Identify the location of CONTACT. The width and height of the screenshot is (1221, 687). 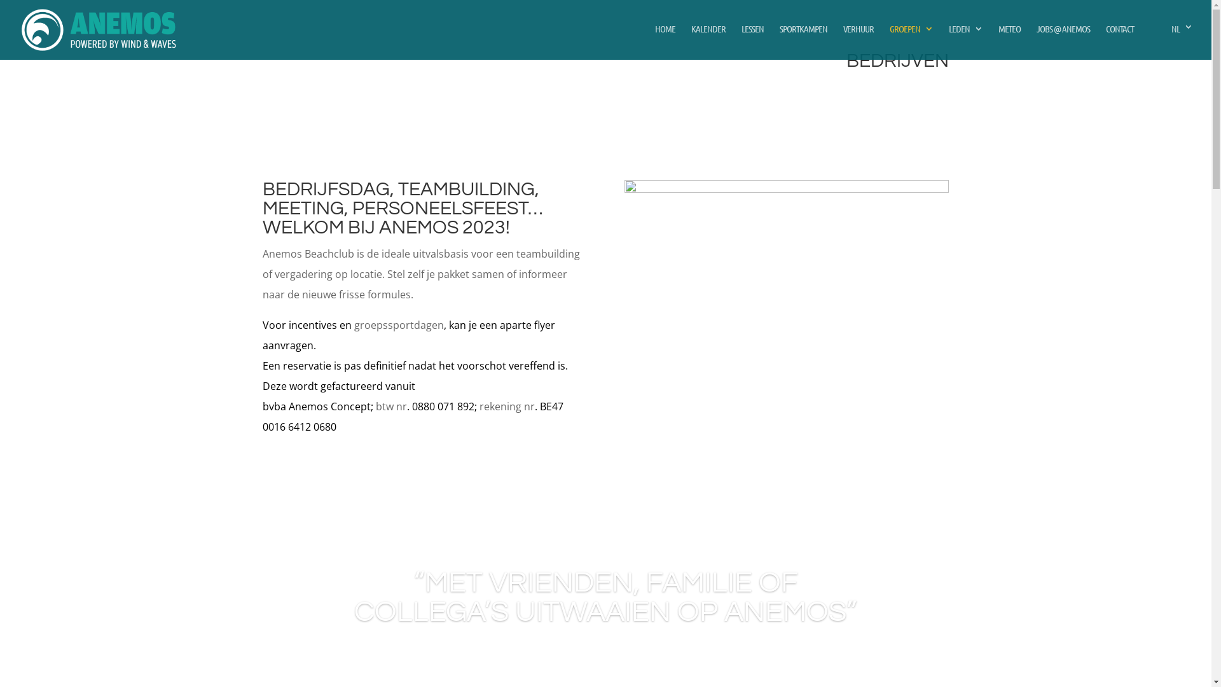
(1120, 39).